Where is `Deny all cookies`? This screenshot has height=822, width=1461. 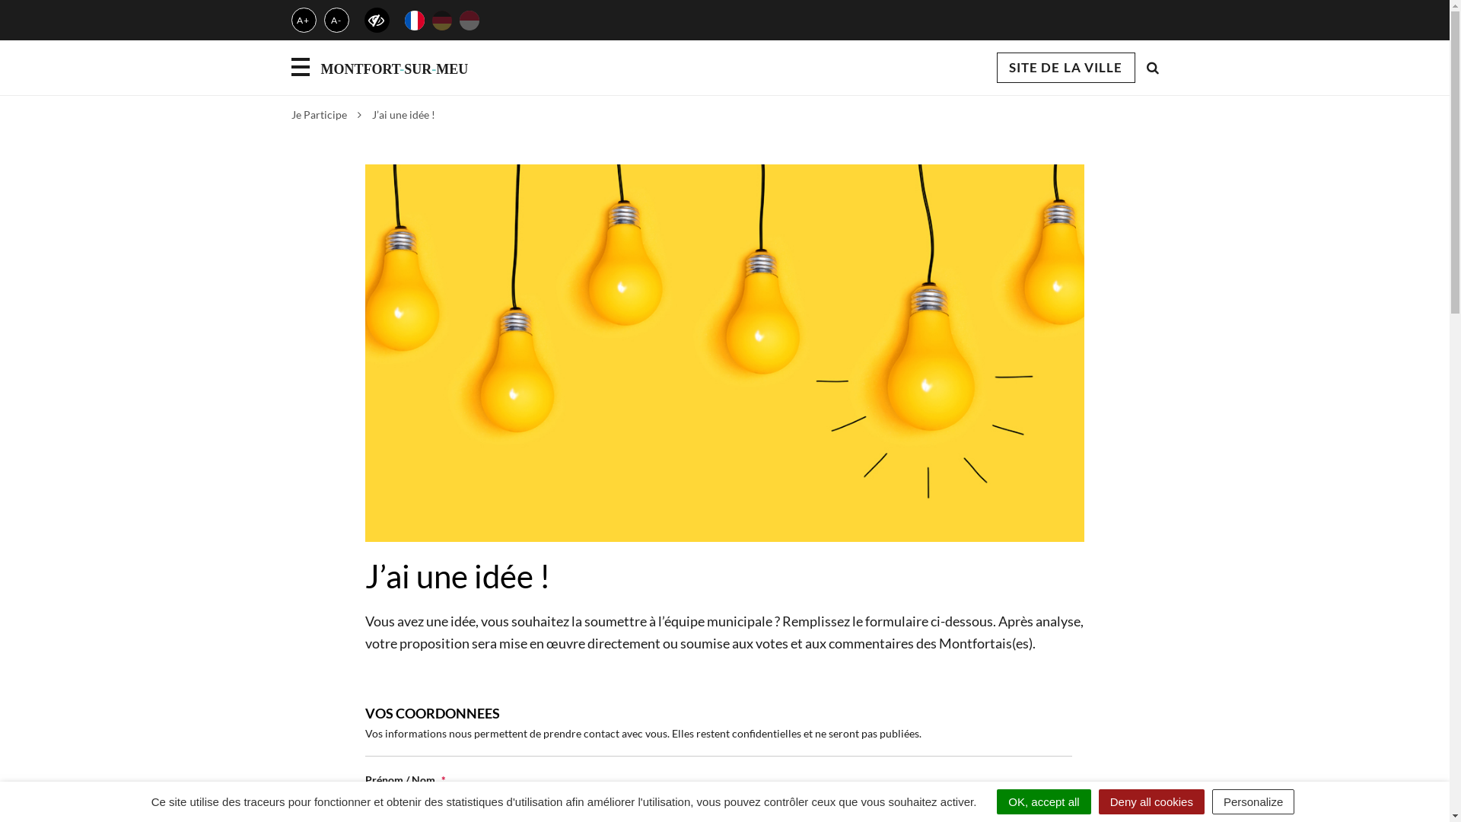
Deny all cookies is located at coordinates (1152, 801).